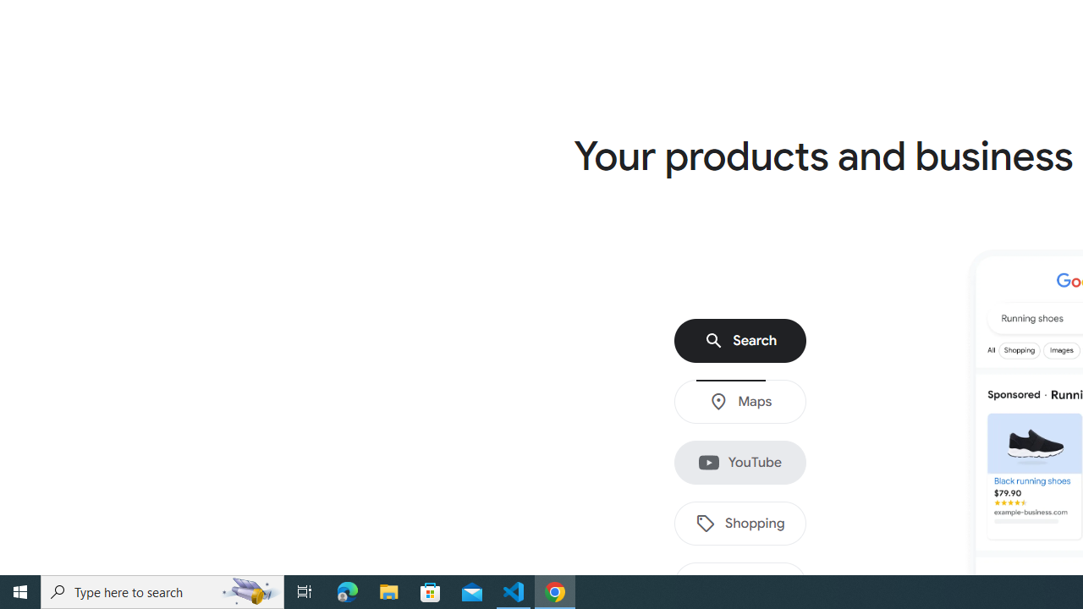  Describe the element at coordinates (555, 592) in the screenshot. I see `Google Chrome - 1 running window` at that location.